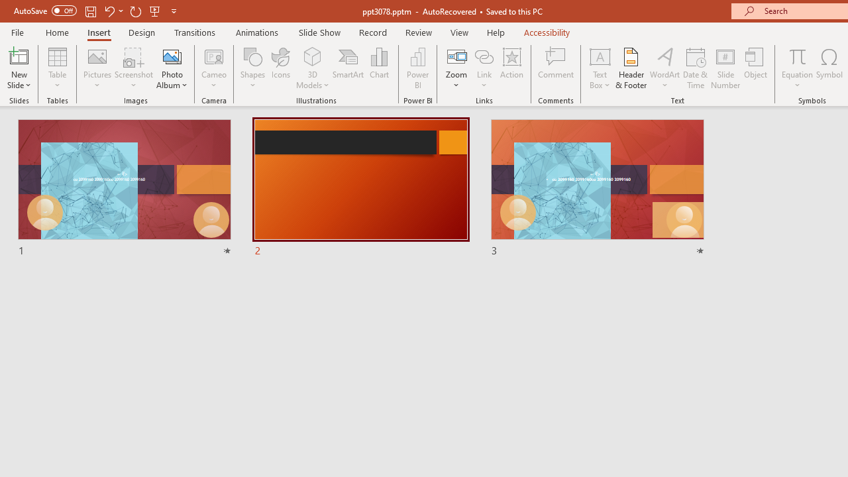 Image resolution: width=848 pixels, height=477 pixels. I want to click on File Tab, so click(17, 32).